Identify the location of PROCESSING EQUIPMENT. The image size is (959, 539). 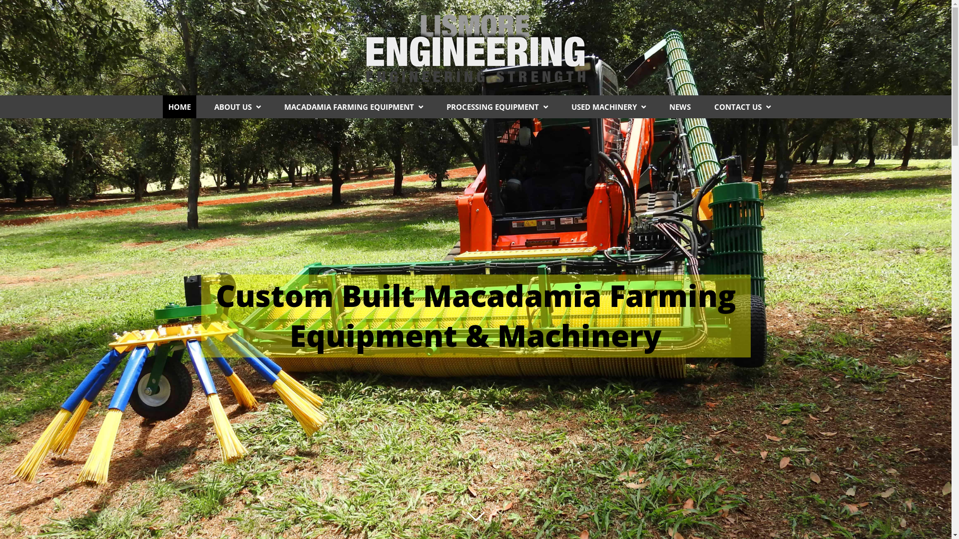
(497, 107).